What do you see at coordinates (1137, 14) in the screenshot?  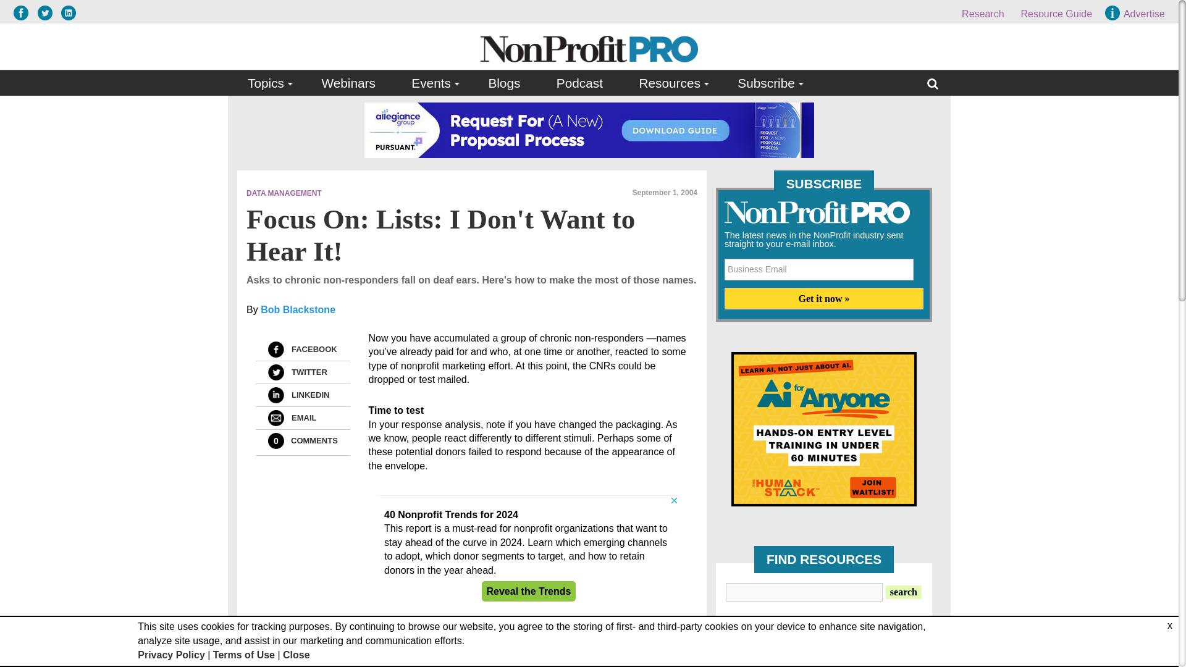 I see `Advertise` at bounding box center [1137, 14].